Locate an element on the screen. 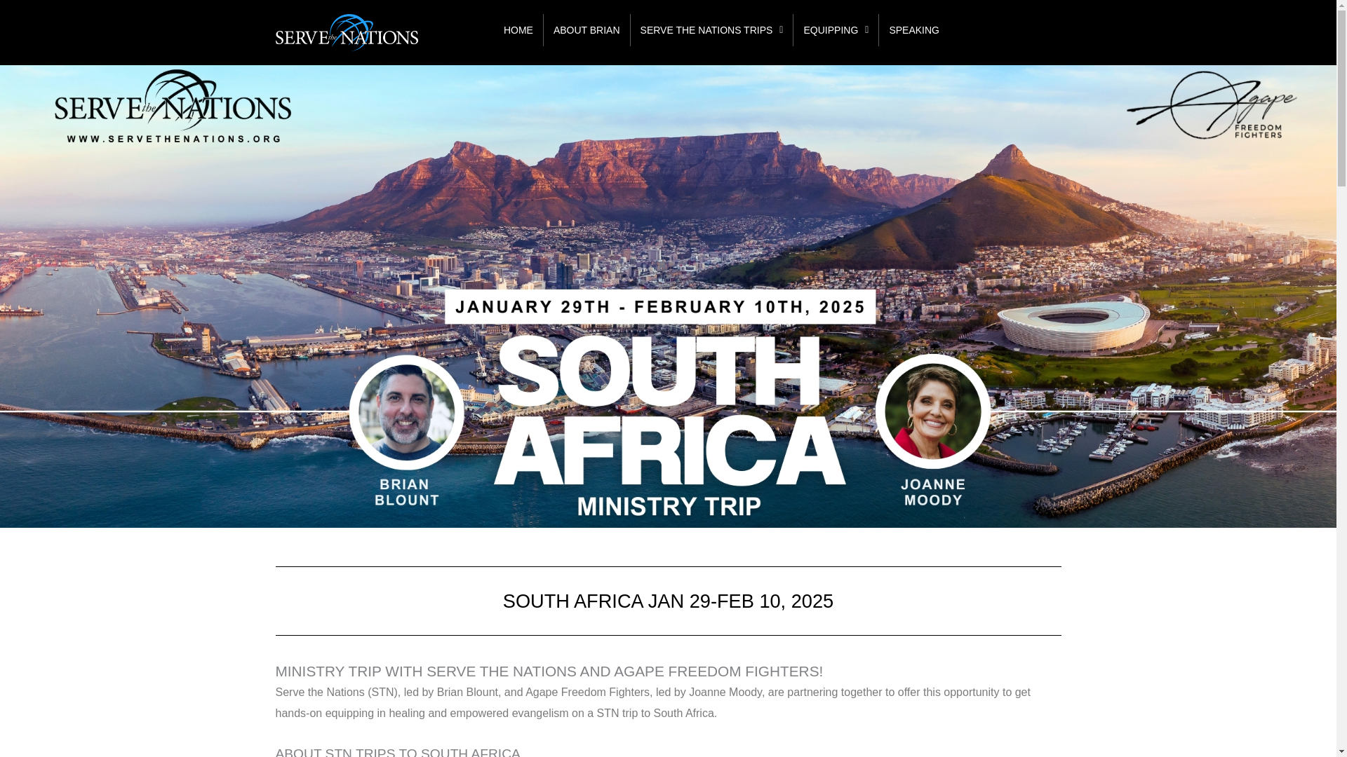  SERVE THE NATIONS TRIPS is located at coordinates (711, 29).